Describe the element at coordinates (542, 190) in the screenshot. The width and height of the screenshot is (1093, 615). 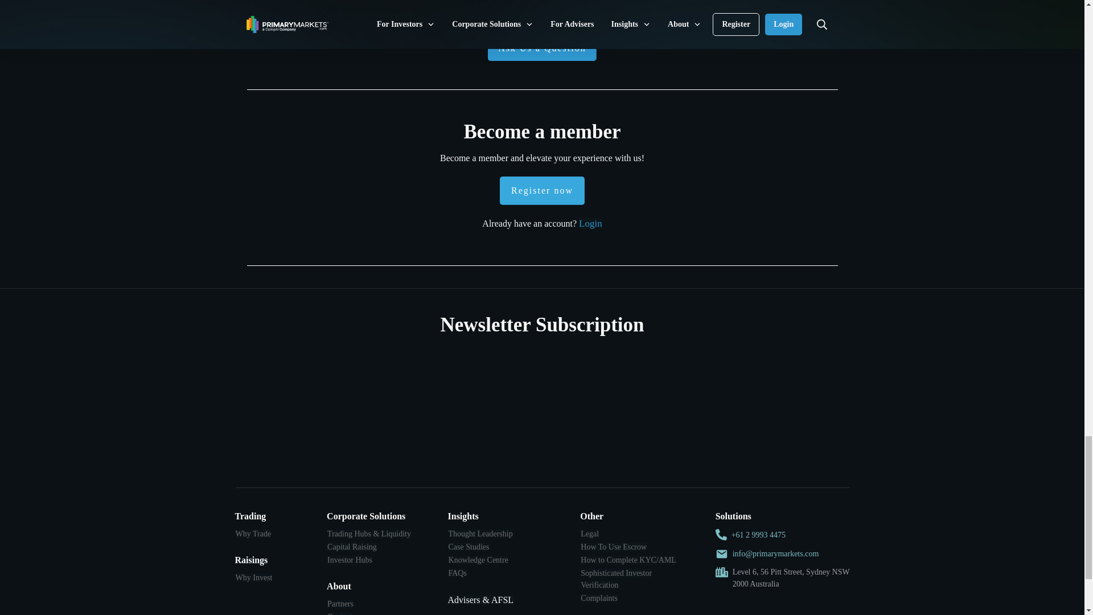
I see `Register now` at that location.